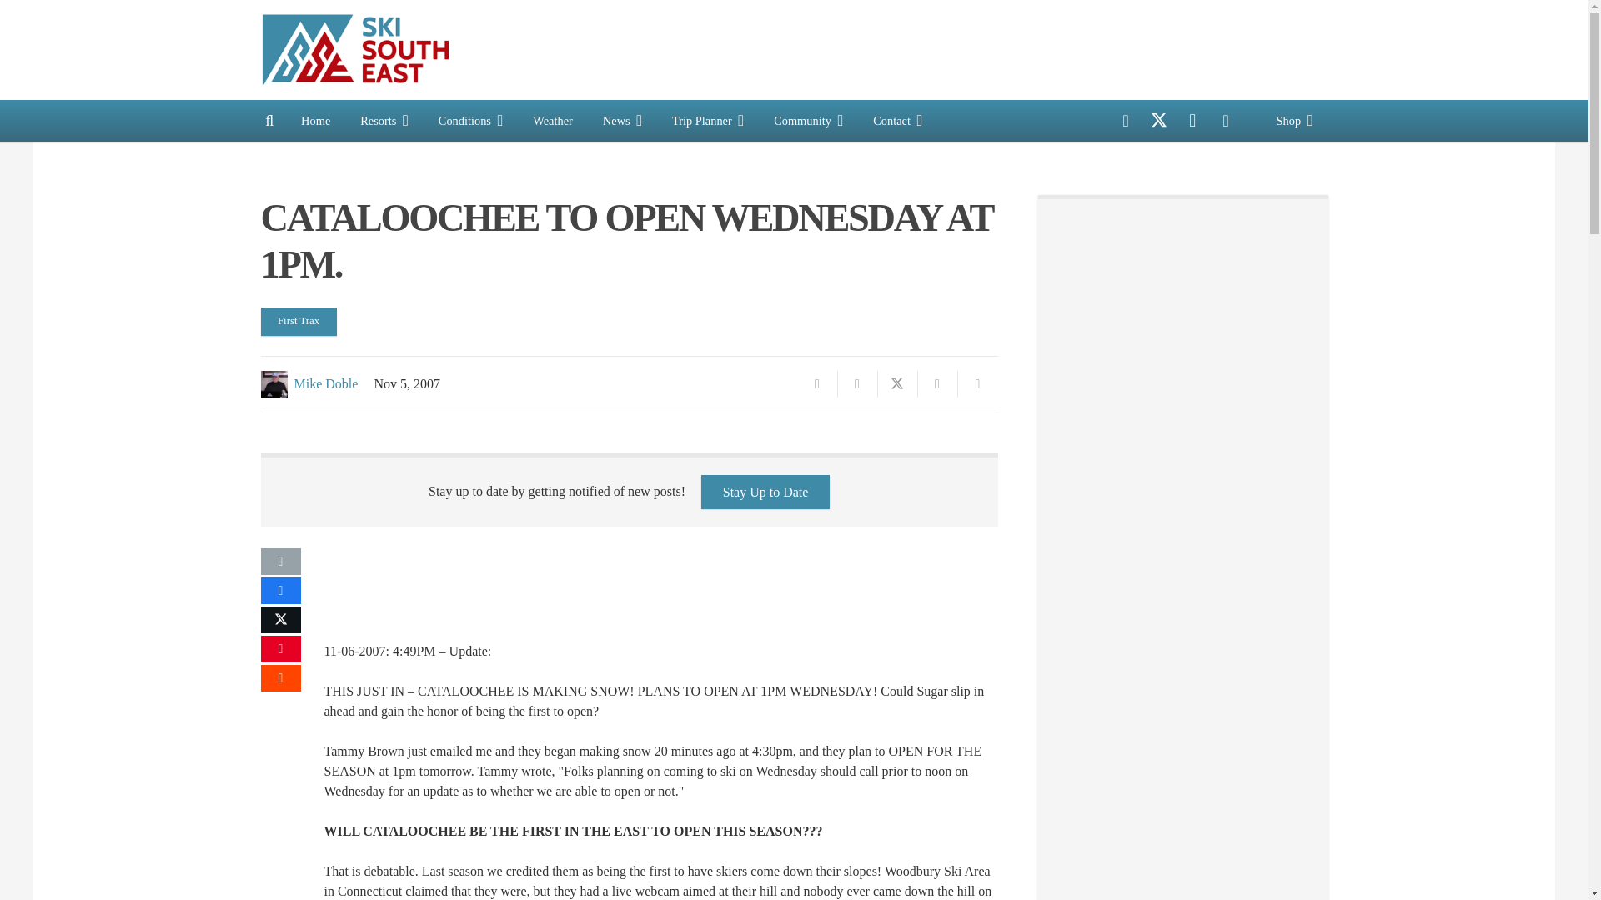 This screenshot has width=1601, height=900. Describe the element at coordinates (1192, 121) in the screenshot. I see `Instagram` at that location.